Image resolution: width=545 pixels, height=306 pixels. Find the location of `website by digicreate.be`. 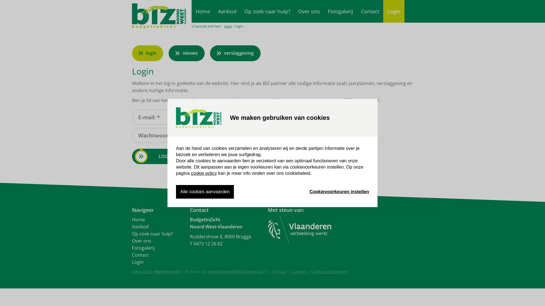

website by digicreate.be is located at coordinates (156, 271).